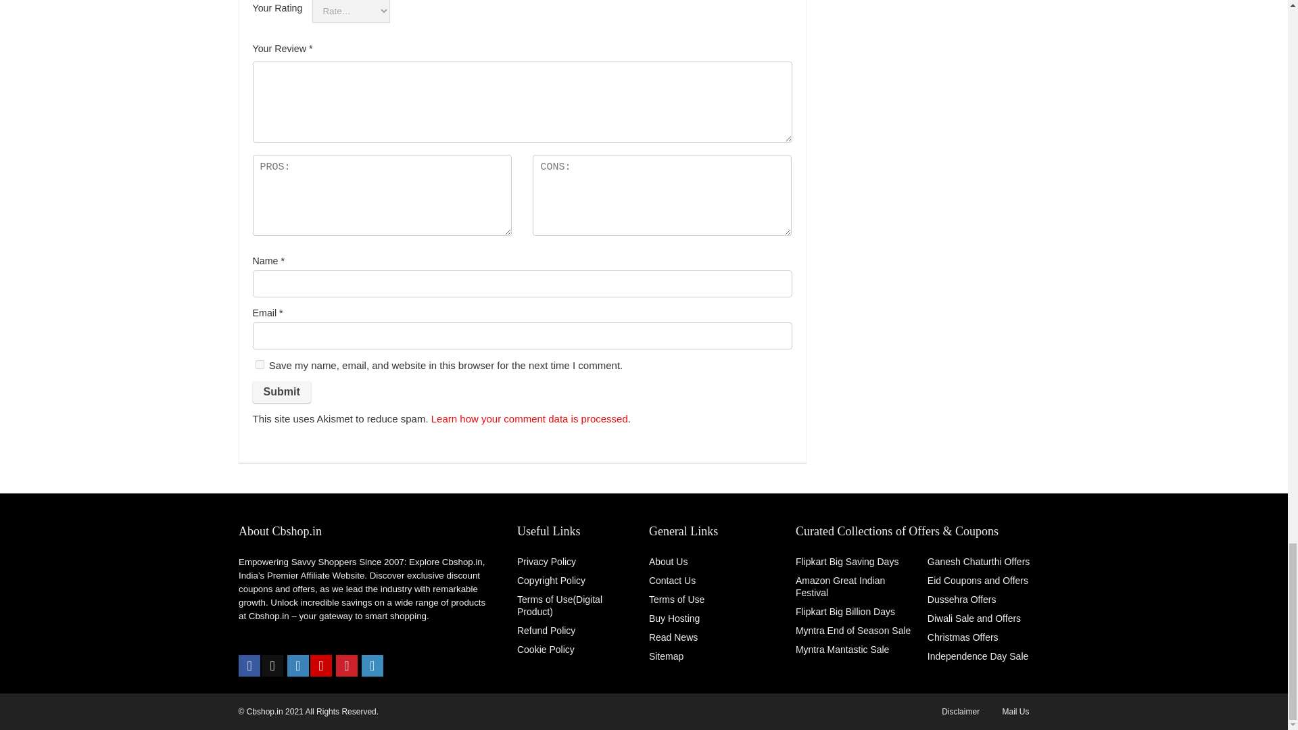 This screenshot has height=730, width=1298. What do you see at coordinates (347, 665) in the screenshot?
I see `Pinterest` at bounding box center [347, 665].